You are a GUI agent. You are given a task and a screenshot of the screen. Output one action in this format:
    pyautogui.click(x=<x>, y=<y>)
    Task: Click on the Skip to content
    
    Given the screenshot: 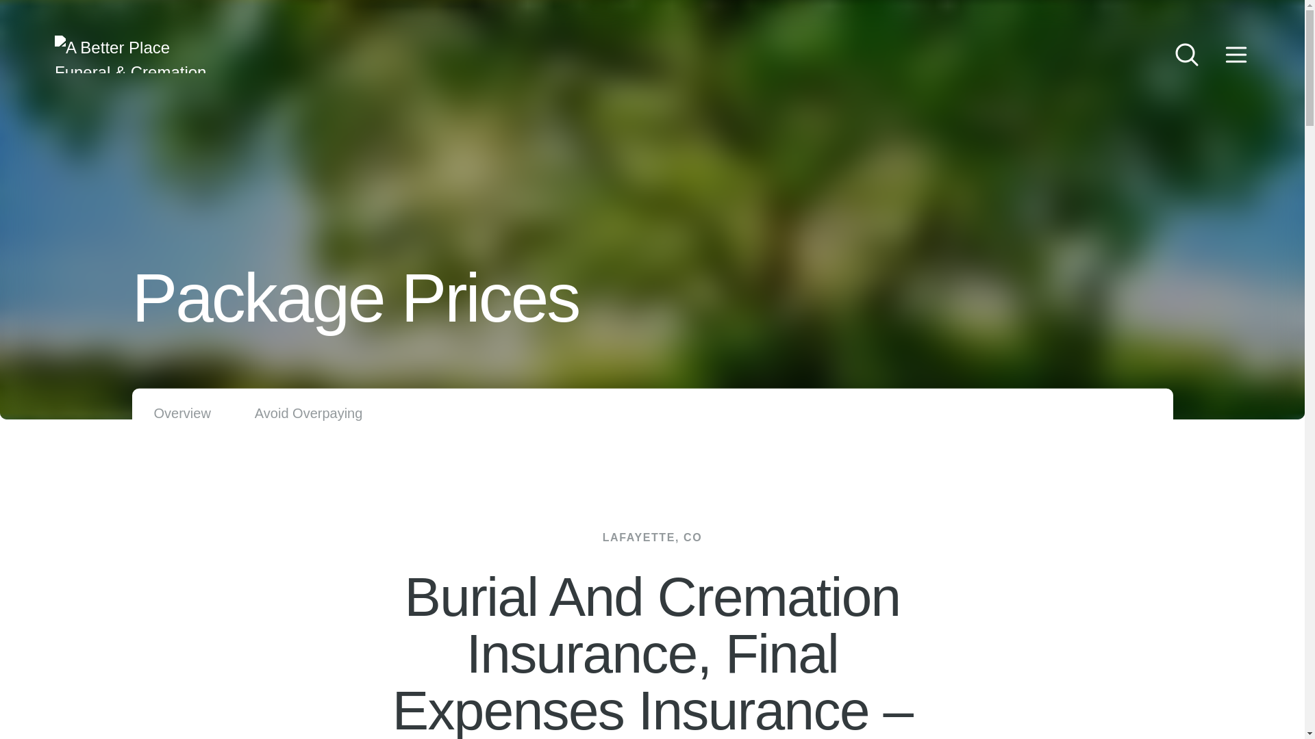 What is the action you would take?
    pyautogui.click(x=27, y=14)
    